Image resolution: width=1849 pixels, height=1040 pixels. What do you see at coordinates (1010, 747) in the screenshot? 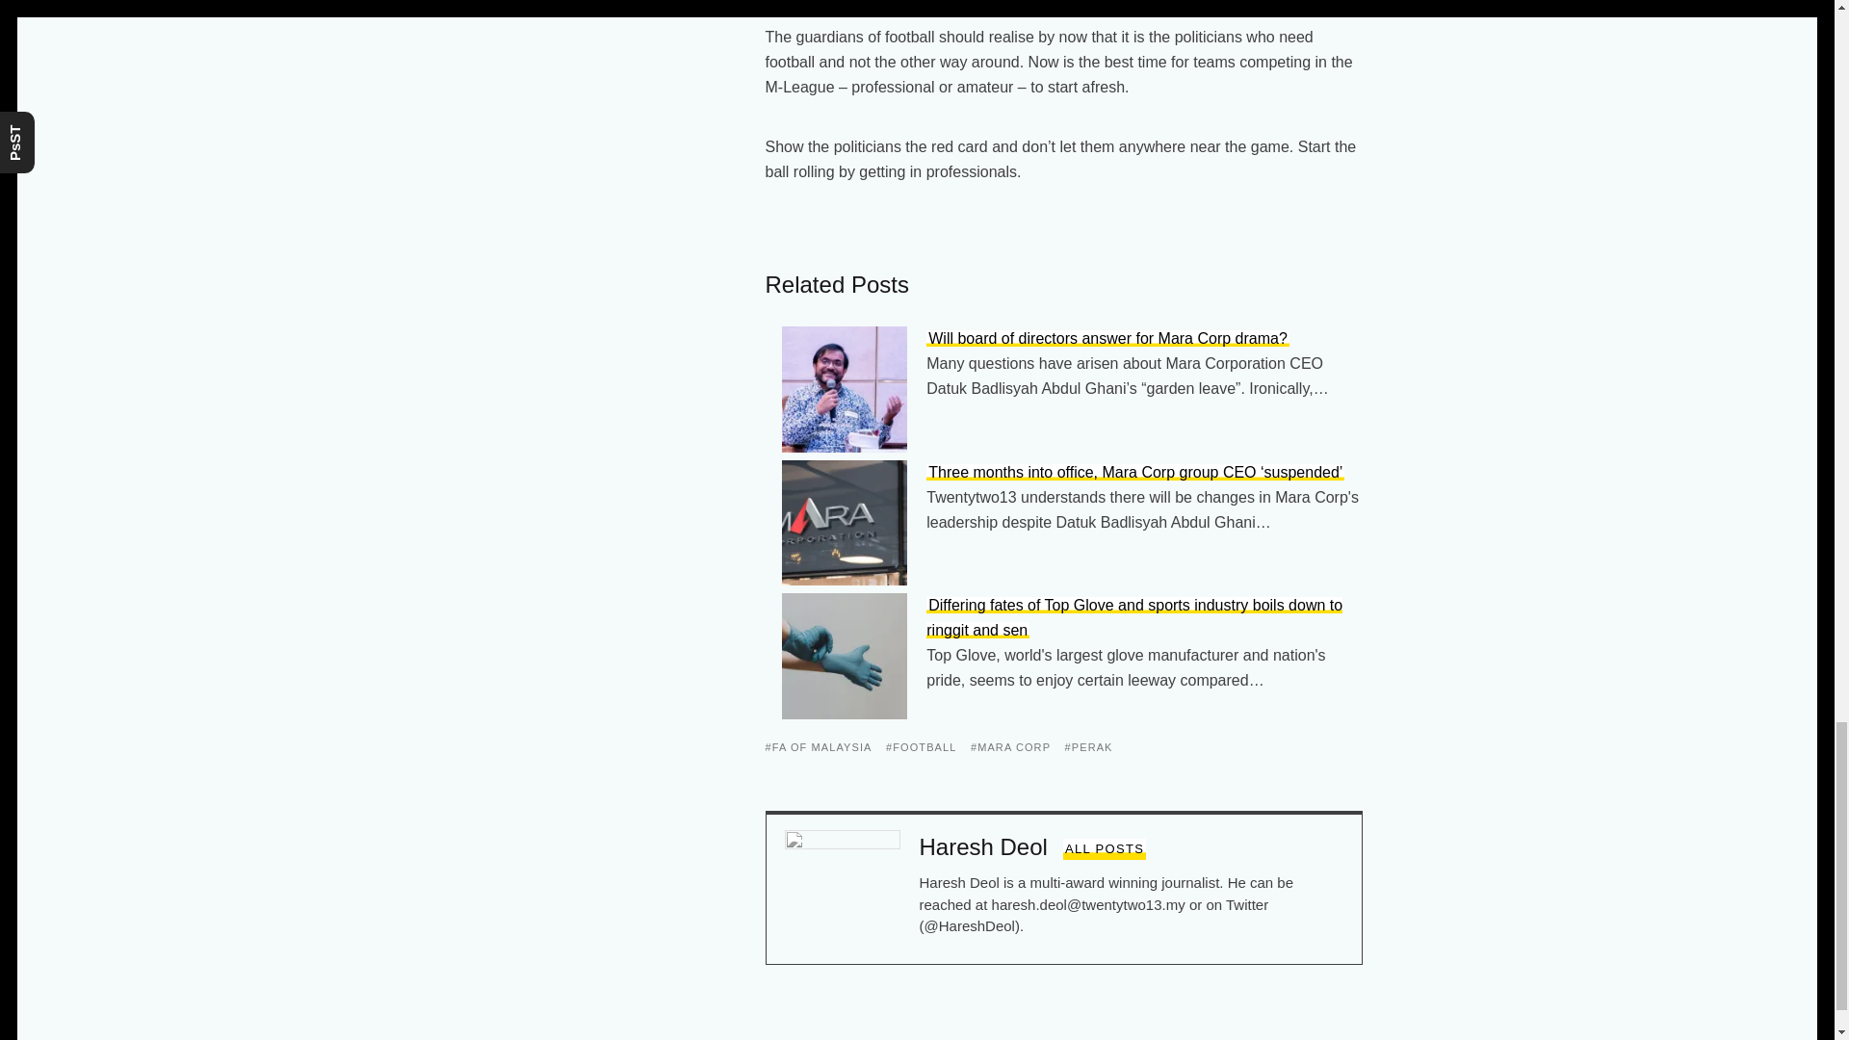
I see `MARA CORP` at bounding box center [1010, 747].